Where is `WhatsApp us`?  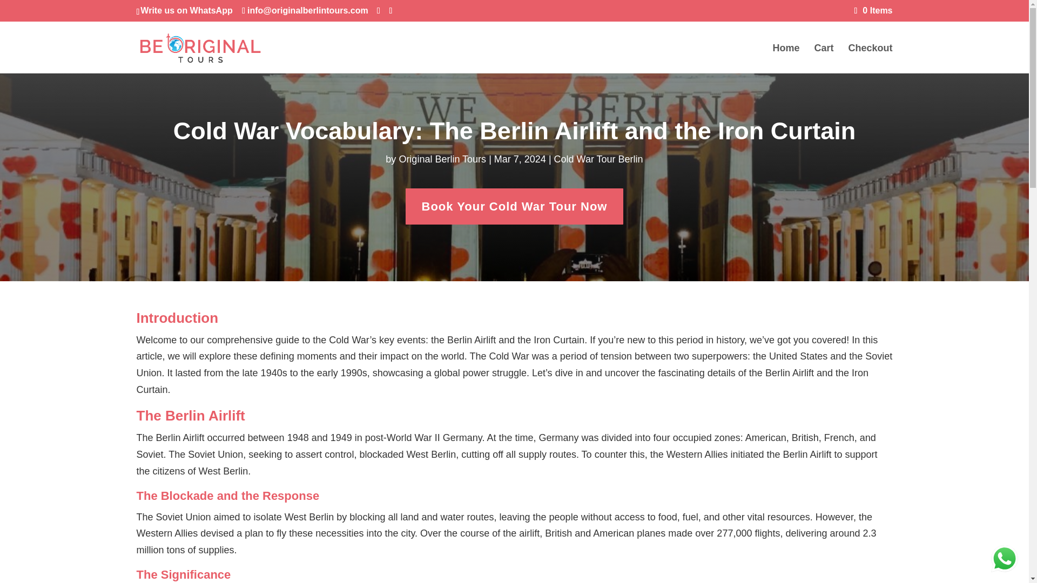
WhatsApp us is located at coordinates (1005, 558).